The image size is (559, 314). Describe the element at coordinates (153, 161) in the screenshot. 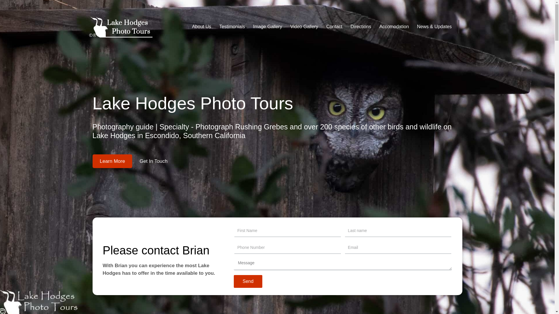

I see `Get In Touch` at that location.